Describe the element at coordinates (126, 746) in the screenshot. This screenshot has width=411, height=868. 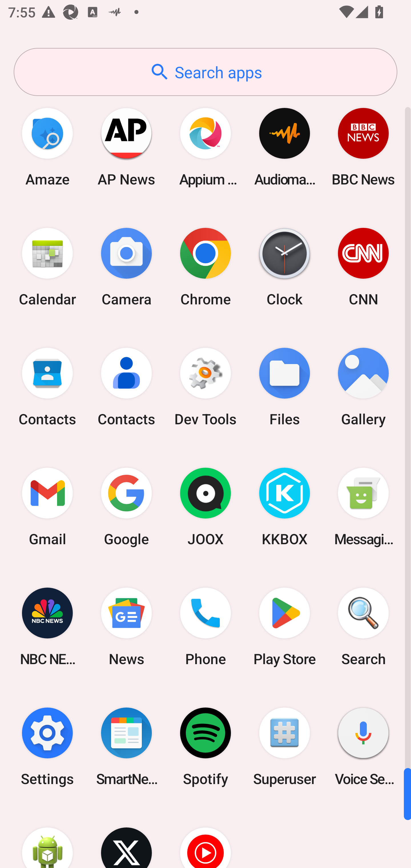
I see `SmartNews` at that location.